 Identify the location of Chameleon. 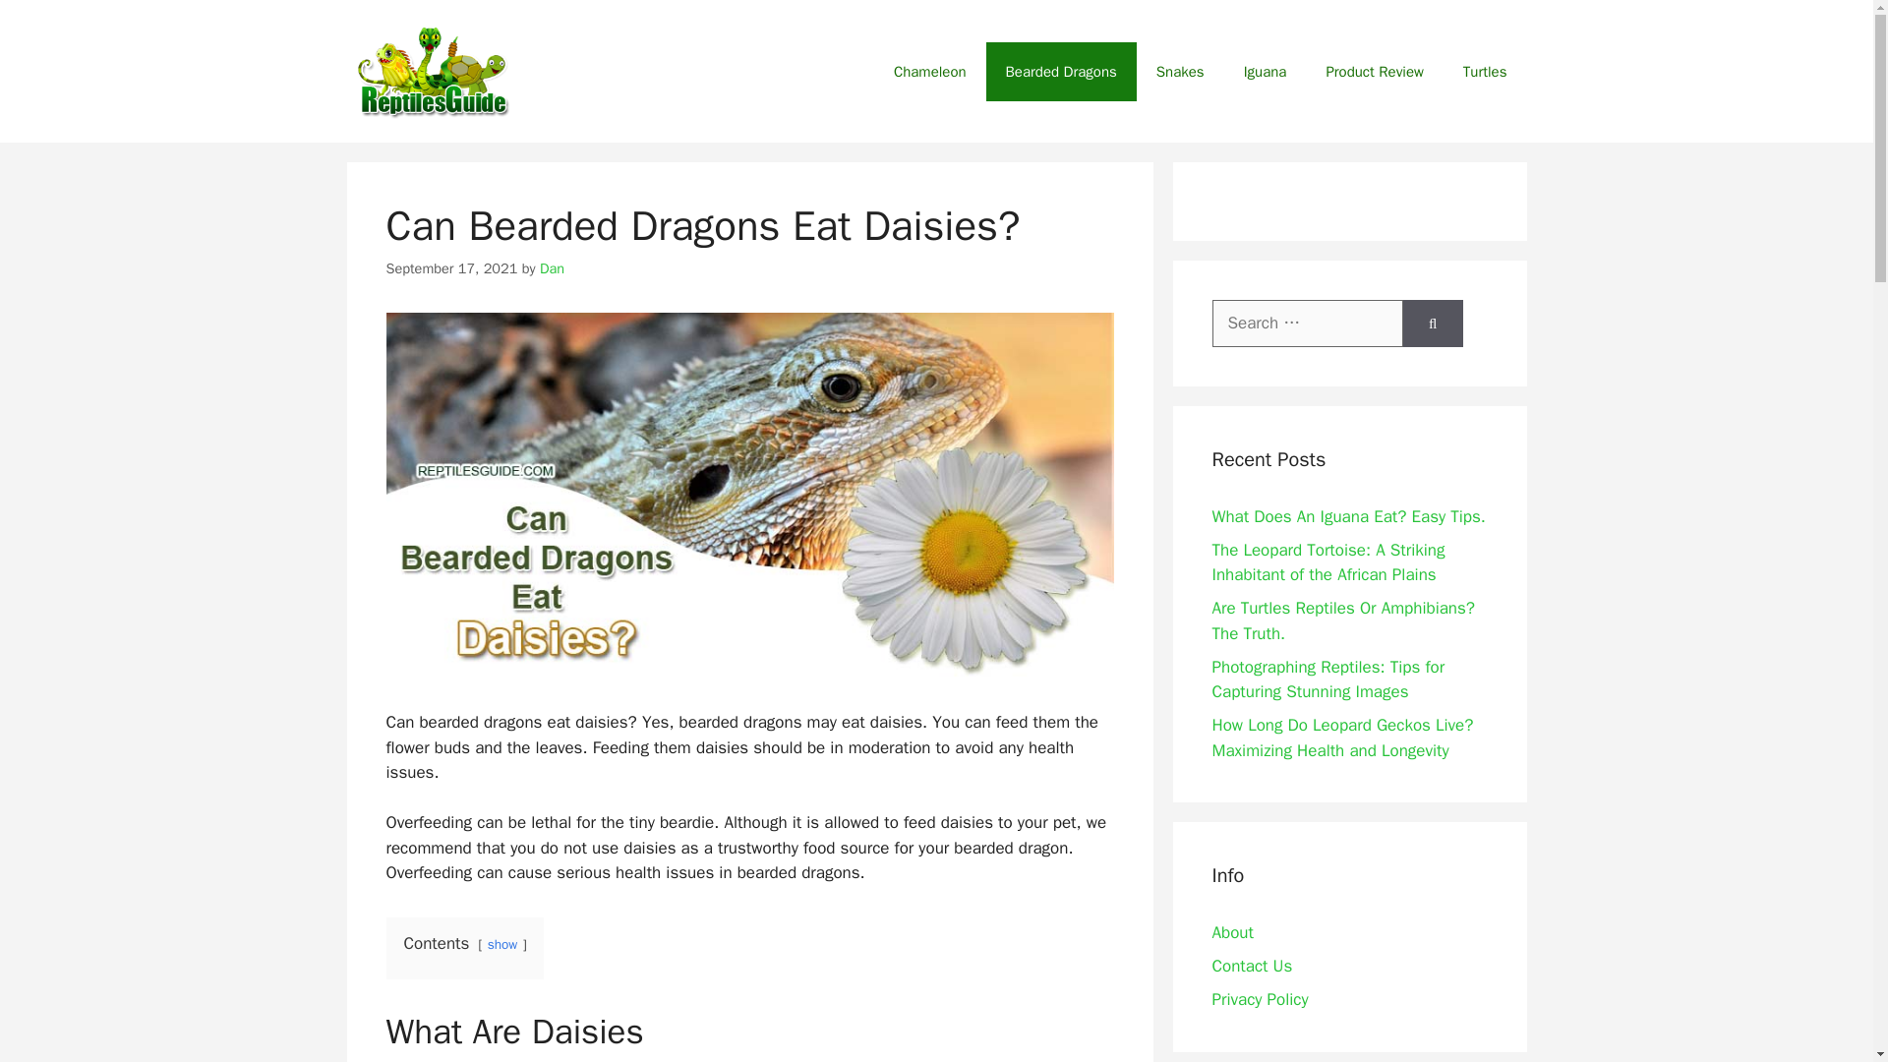
(929, 71).